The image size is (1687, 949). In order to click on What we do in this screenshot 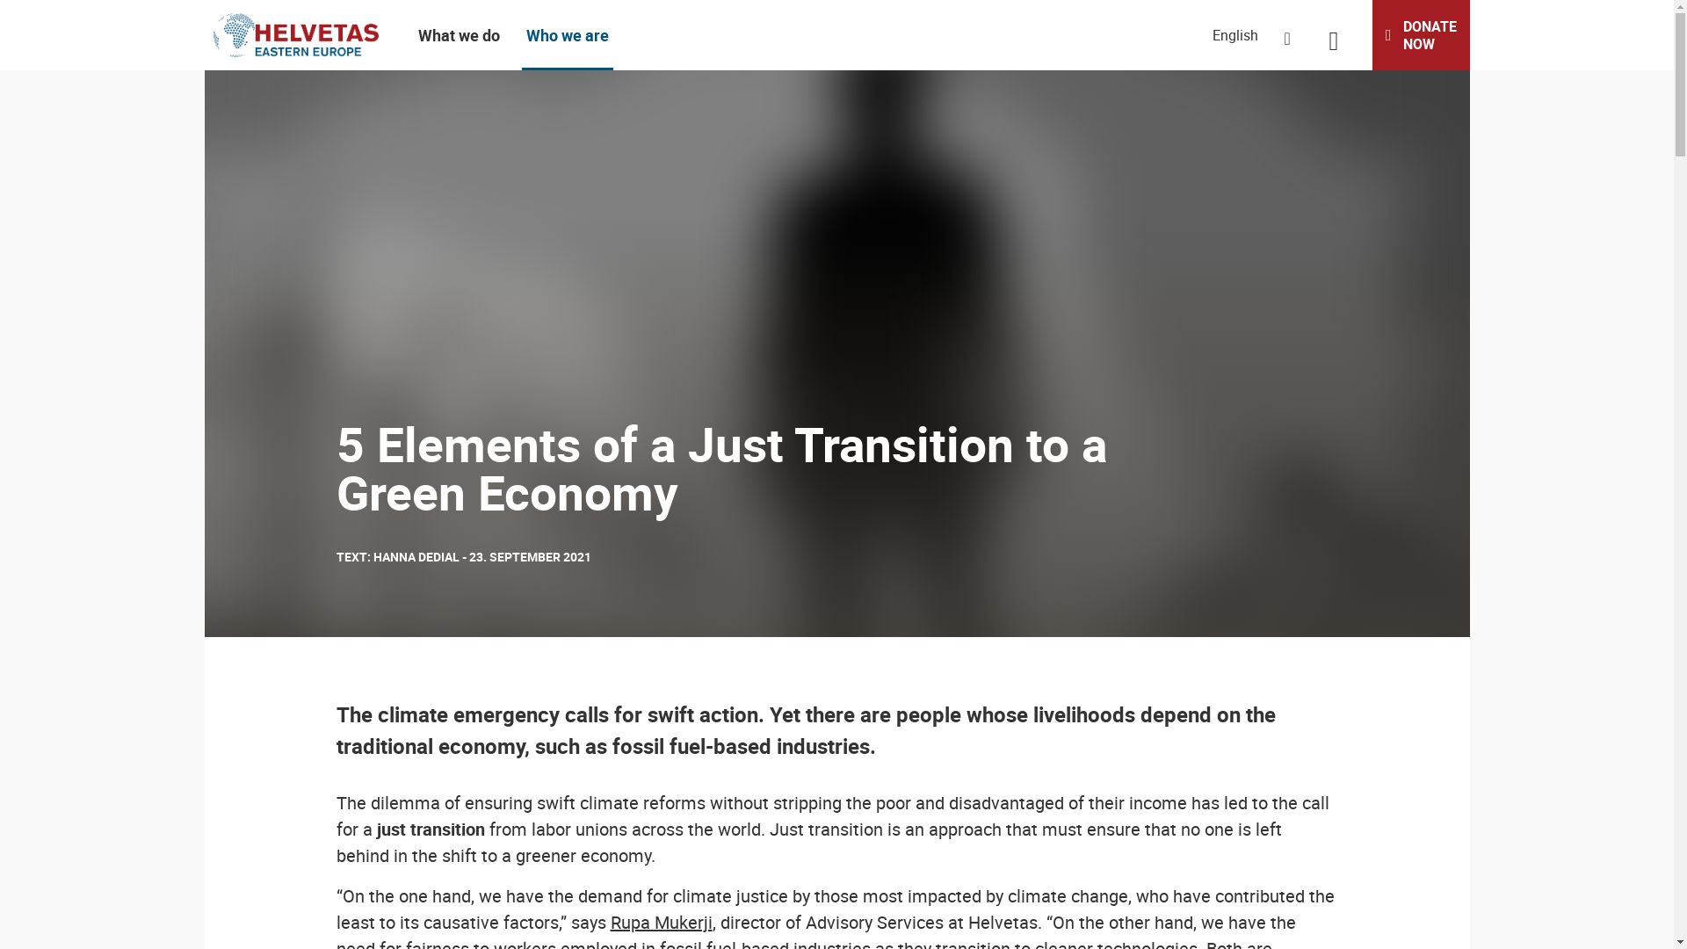, I will do `click(459, 35)`.